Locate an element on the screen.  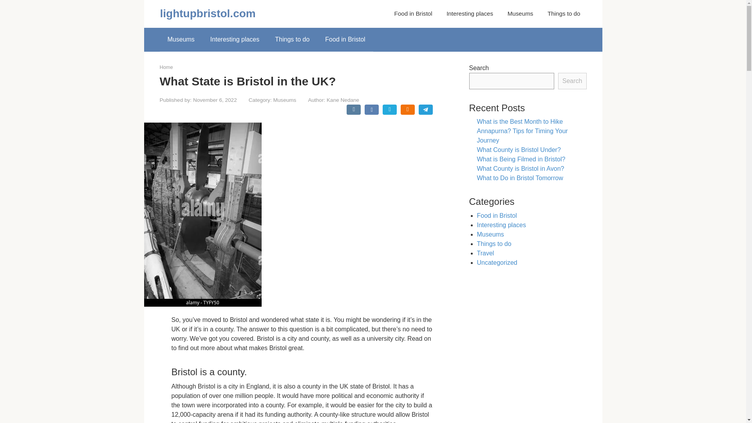
Things to do is located at coordinates (494, 244).